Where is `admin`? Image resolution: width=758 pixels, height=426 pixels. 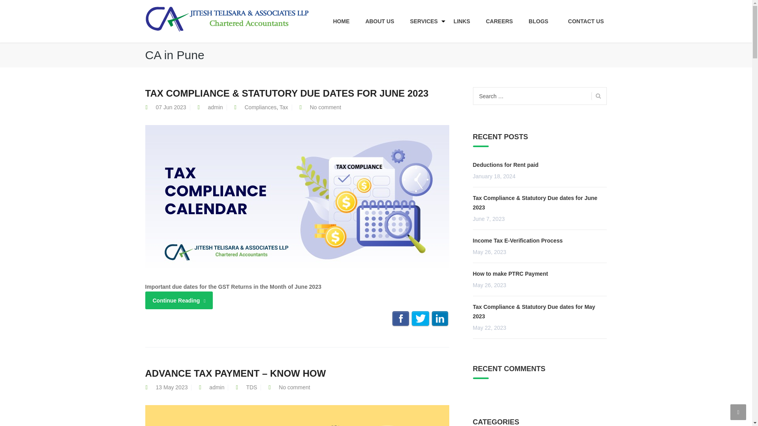 admin is located at coordinates (215, 107).